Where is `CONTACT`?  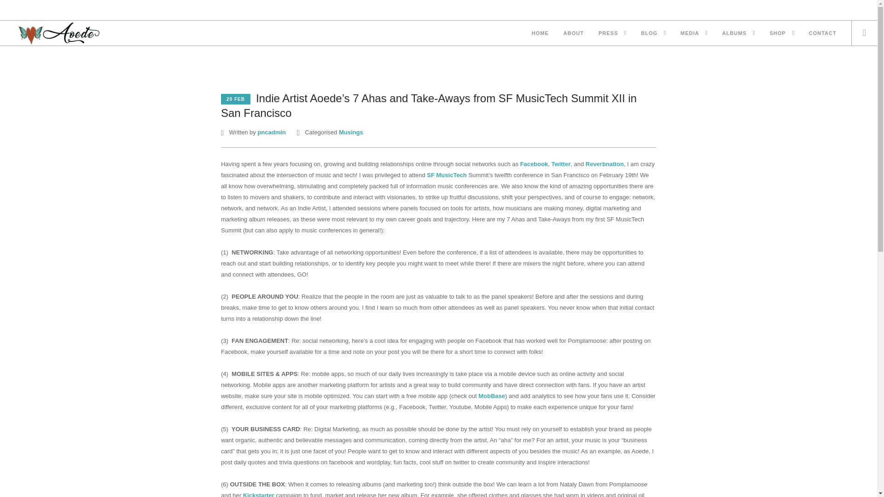
CONTACT is located at coordinates (822, 34).